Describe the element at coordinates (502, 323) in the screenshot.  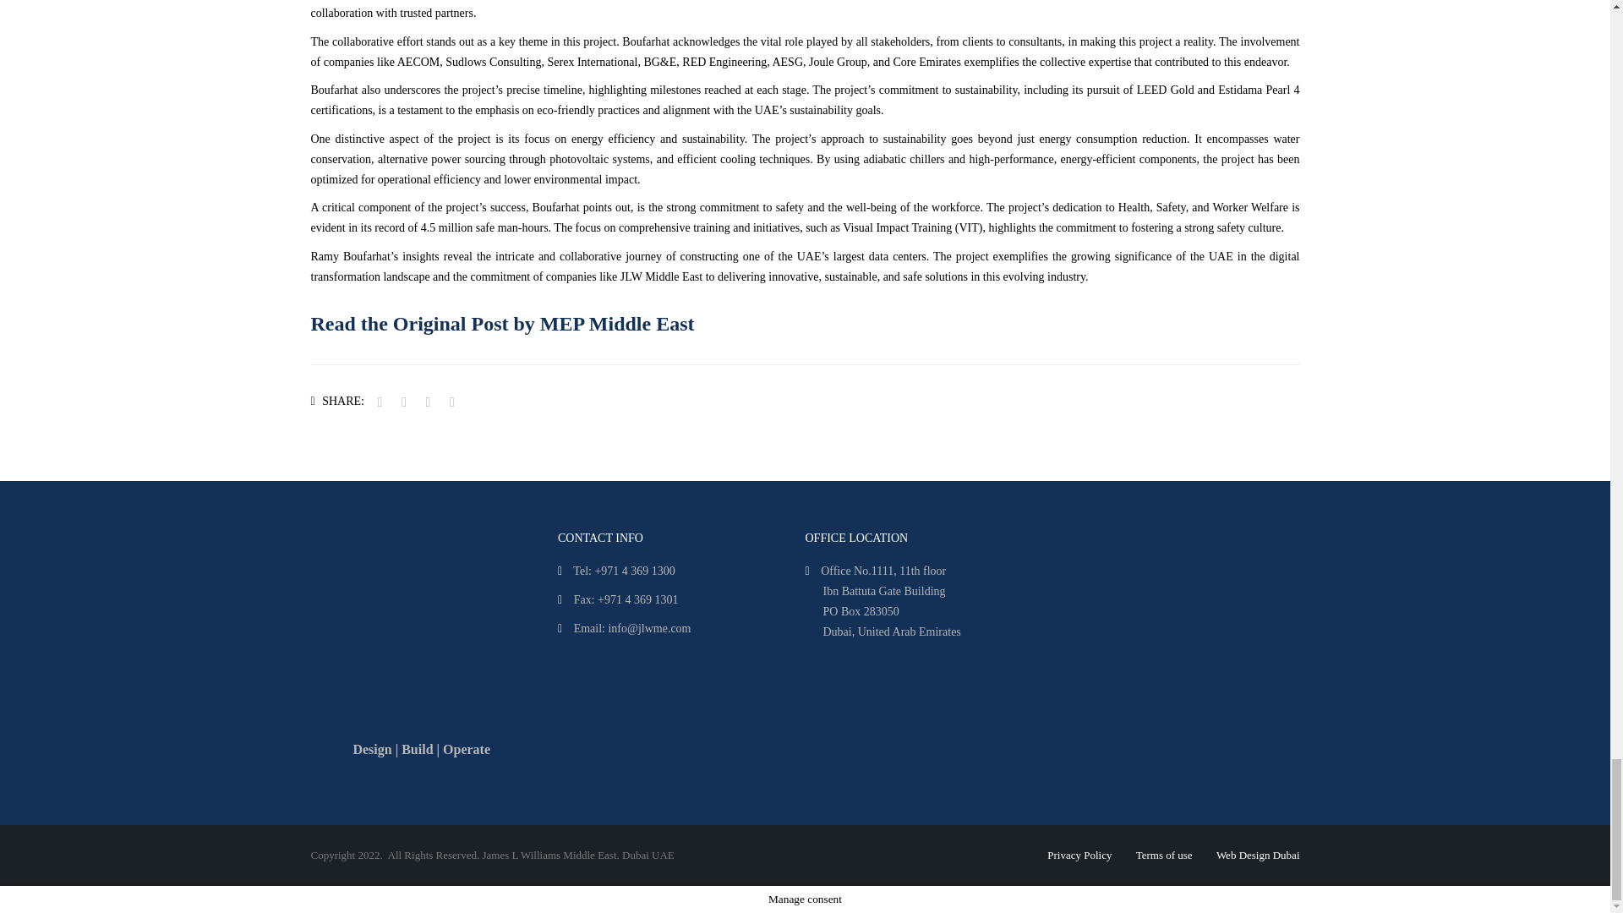
I see `Read the Original Post by MEP Middle East` at that location.